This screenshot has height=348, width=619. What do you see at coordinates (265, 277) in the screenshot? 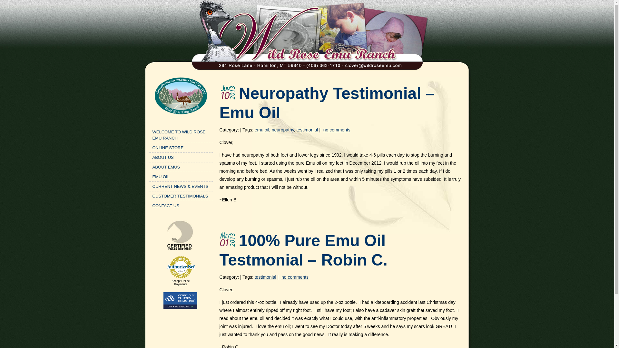
I see `testimonial` at bounding box center [265, 277].